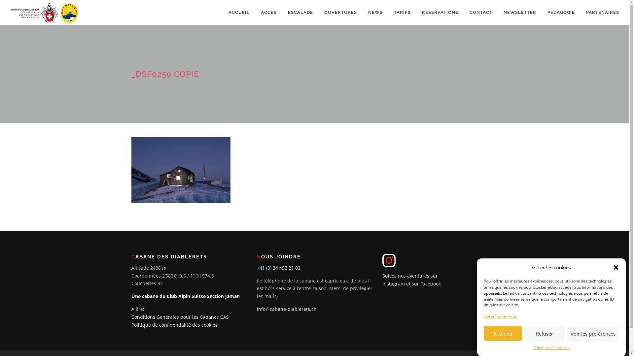 The height and width of the screenshot is (356, 634). Describe the element at coordinates (481, 13) in the screenshot. I see `CONTACT` at that location.